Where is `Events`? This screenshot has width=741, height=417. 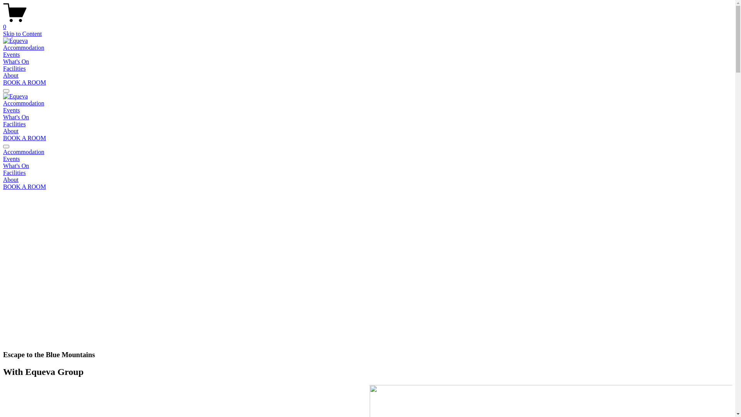 Events is located at coordinates (12, 110).